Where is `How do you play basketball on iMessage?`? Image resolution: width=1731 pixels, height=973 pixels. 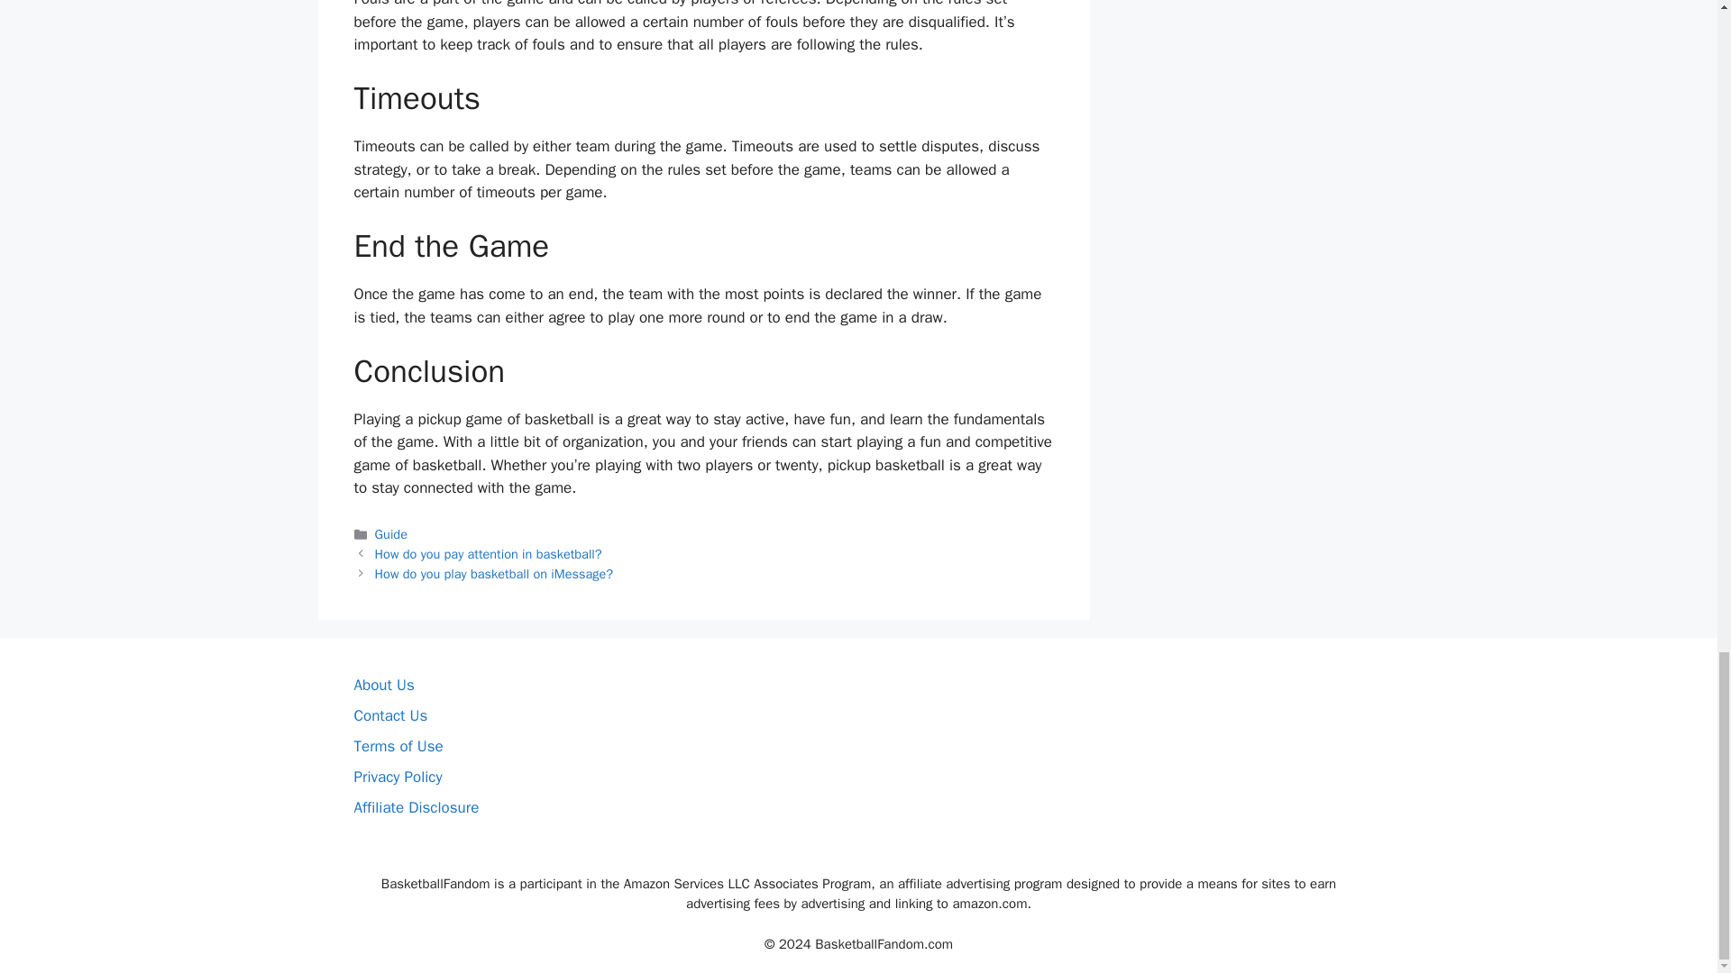 How do you play basketball on iMessage? is located at coordinates (494, 573).